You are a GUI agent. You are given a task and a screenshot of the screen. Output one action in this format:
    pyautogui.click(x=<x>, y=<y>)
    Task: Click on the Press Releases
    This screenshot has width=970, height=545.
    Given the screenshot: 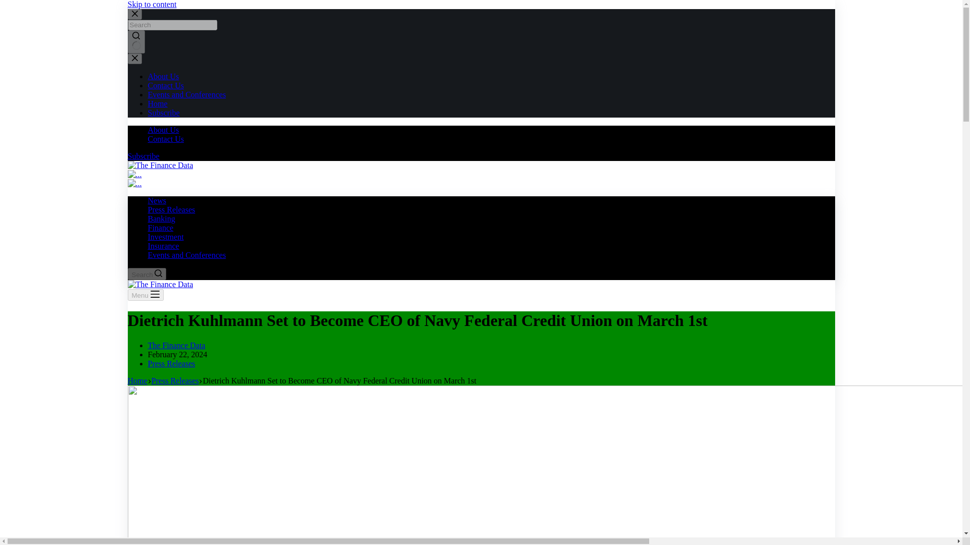 What is the action you would take?
    pyautogui.click(x=171, y=210)
    